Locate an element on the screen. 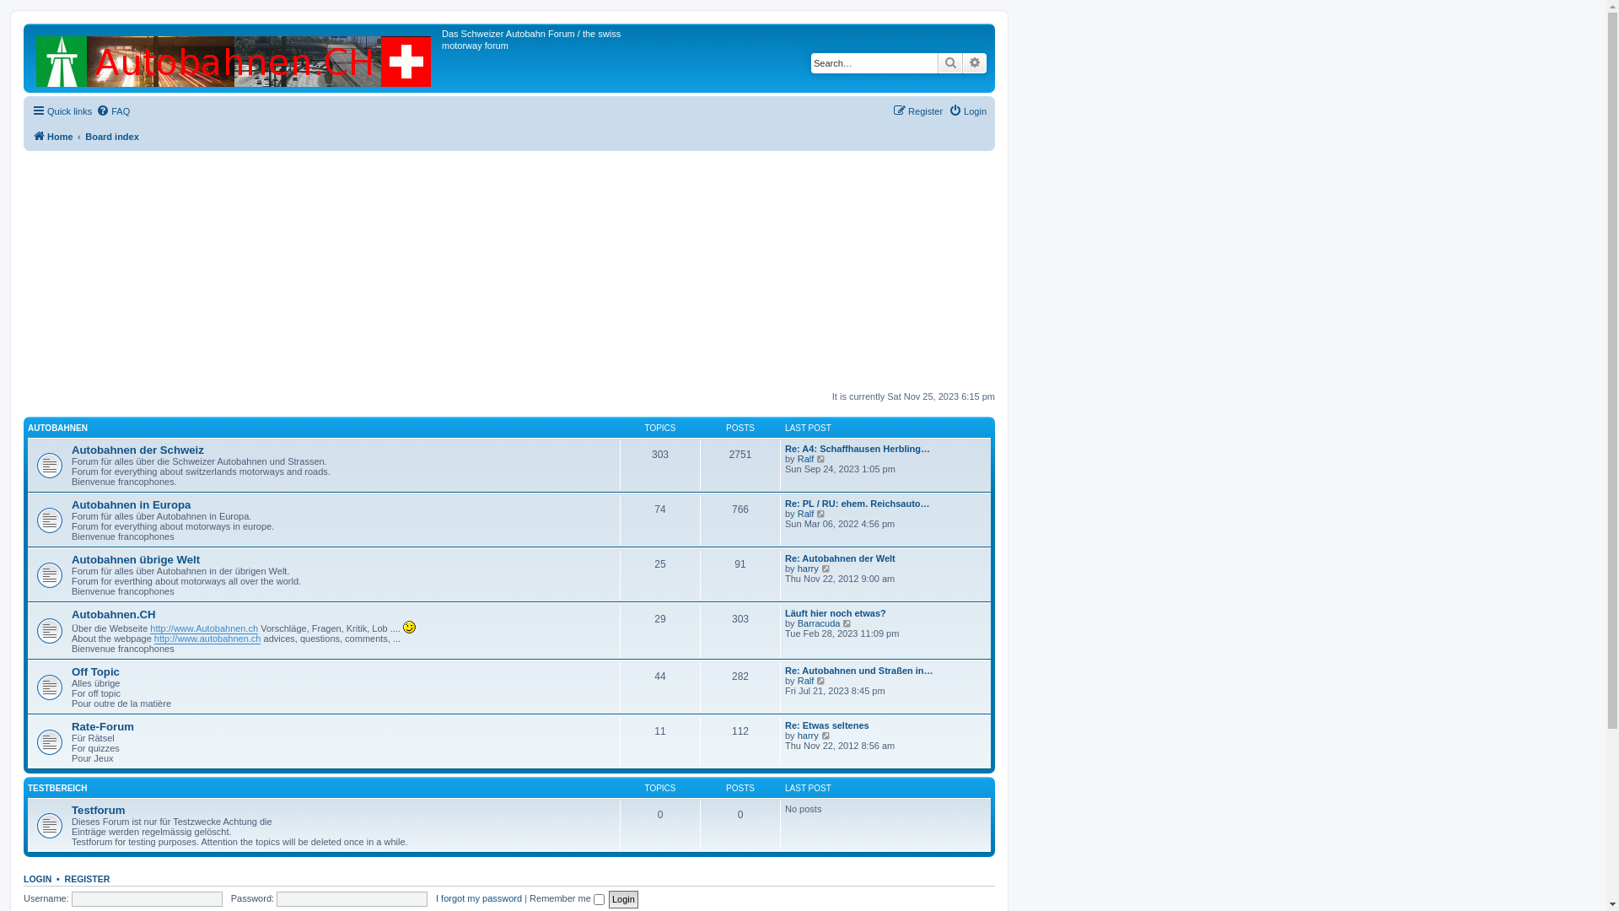  Off Topic is located at coordinates (96, 671).